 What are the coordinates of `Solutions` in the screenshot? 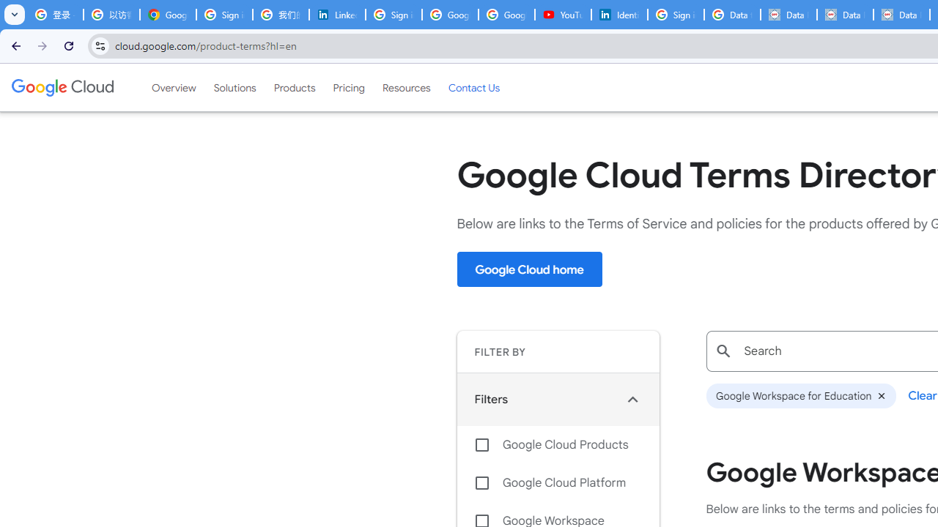 It's located at (234, 87).